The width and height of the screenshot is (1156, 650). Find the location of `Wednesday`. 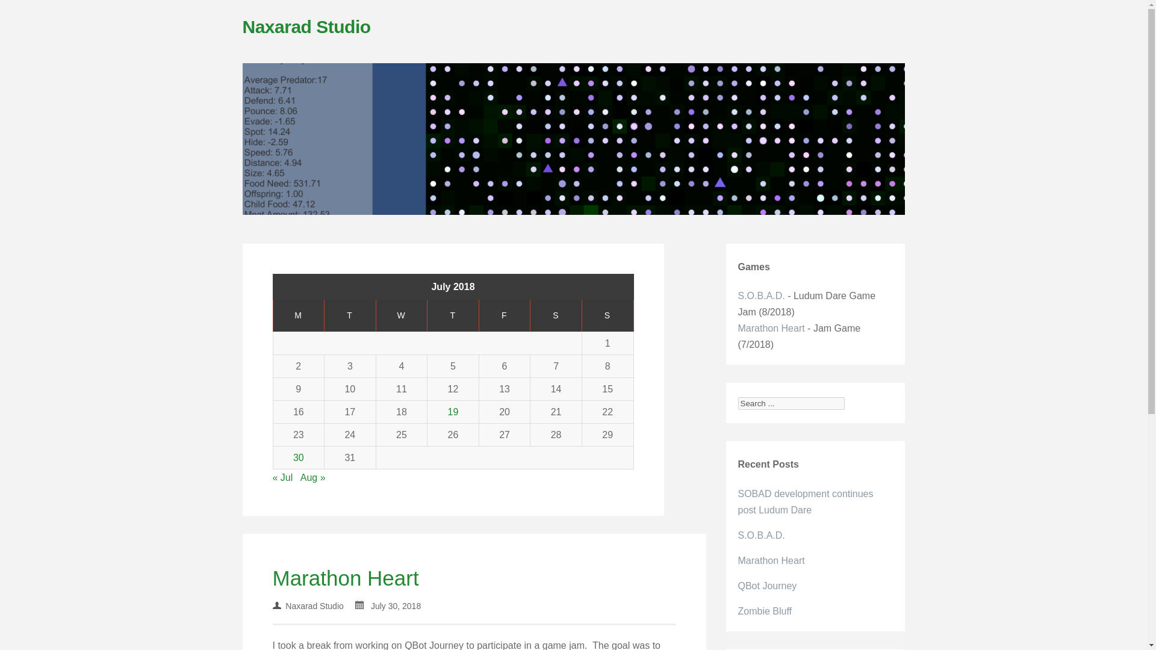

Wednesday is located at coordinates (402, 315).